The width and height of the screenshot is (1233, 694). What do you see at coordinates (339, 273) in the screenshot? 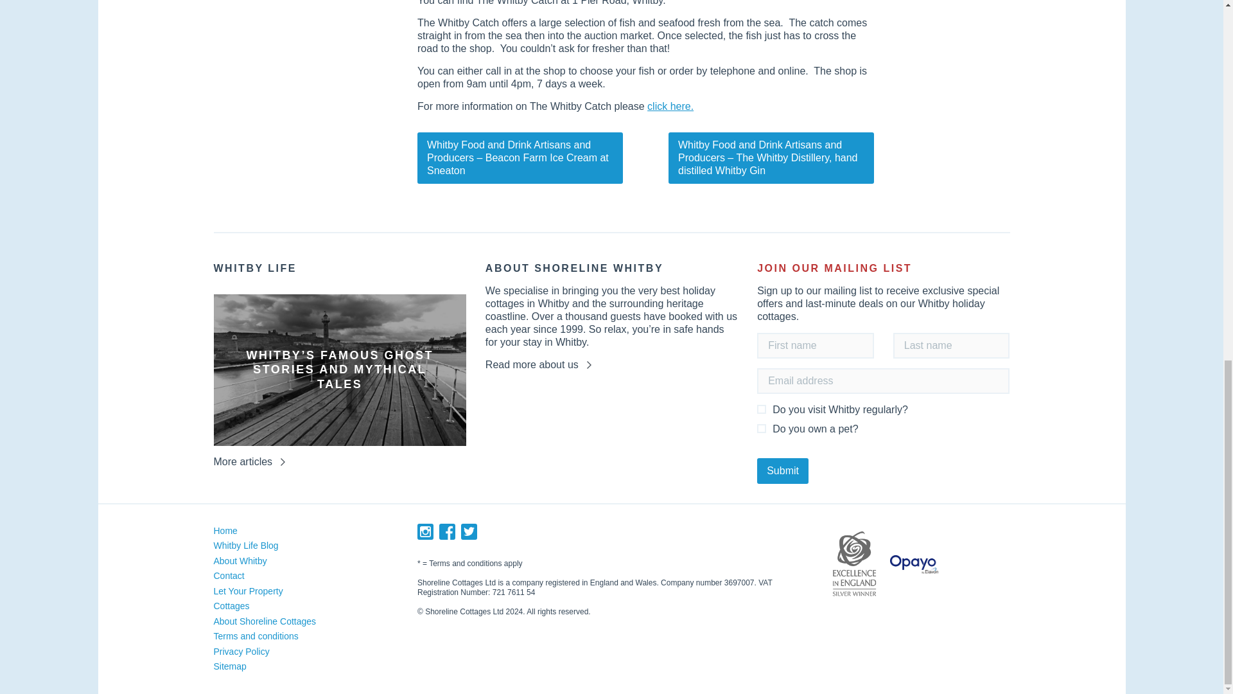
I see `WHITBY LIFE` at bounding box center [339, 273].